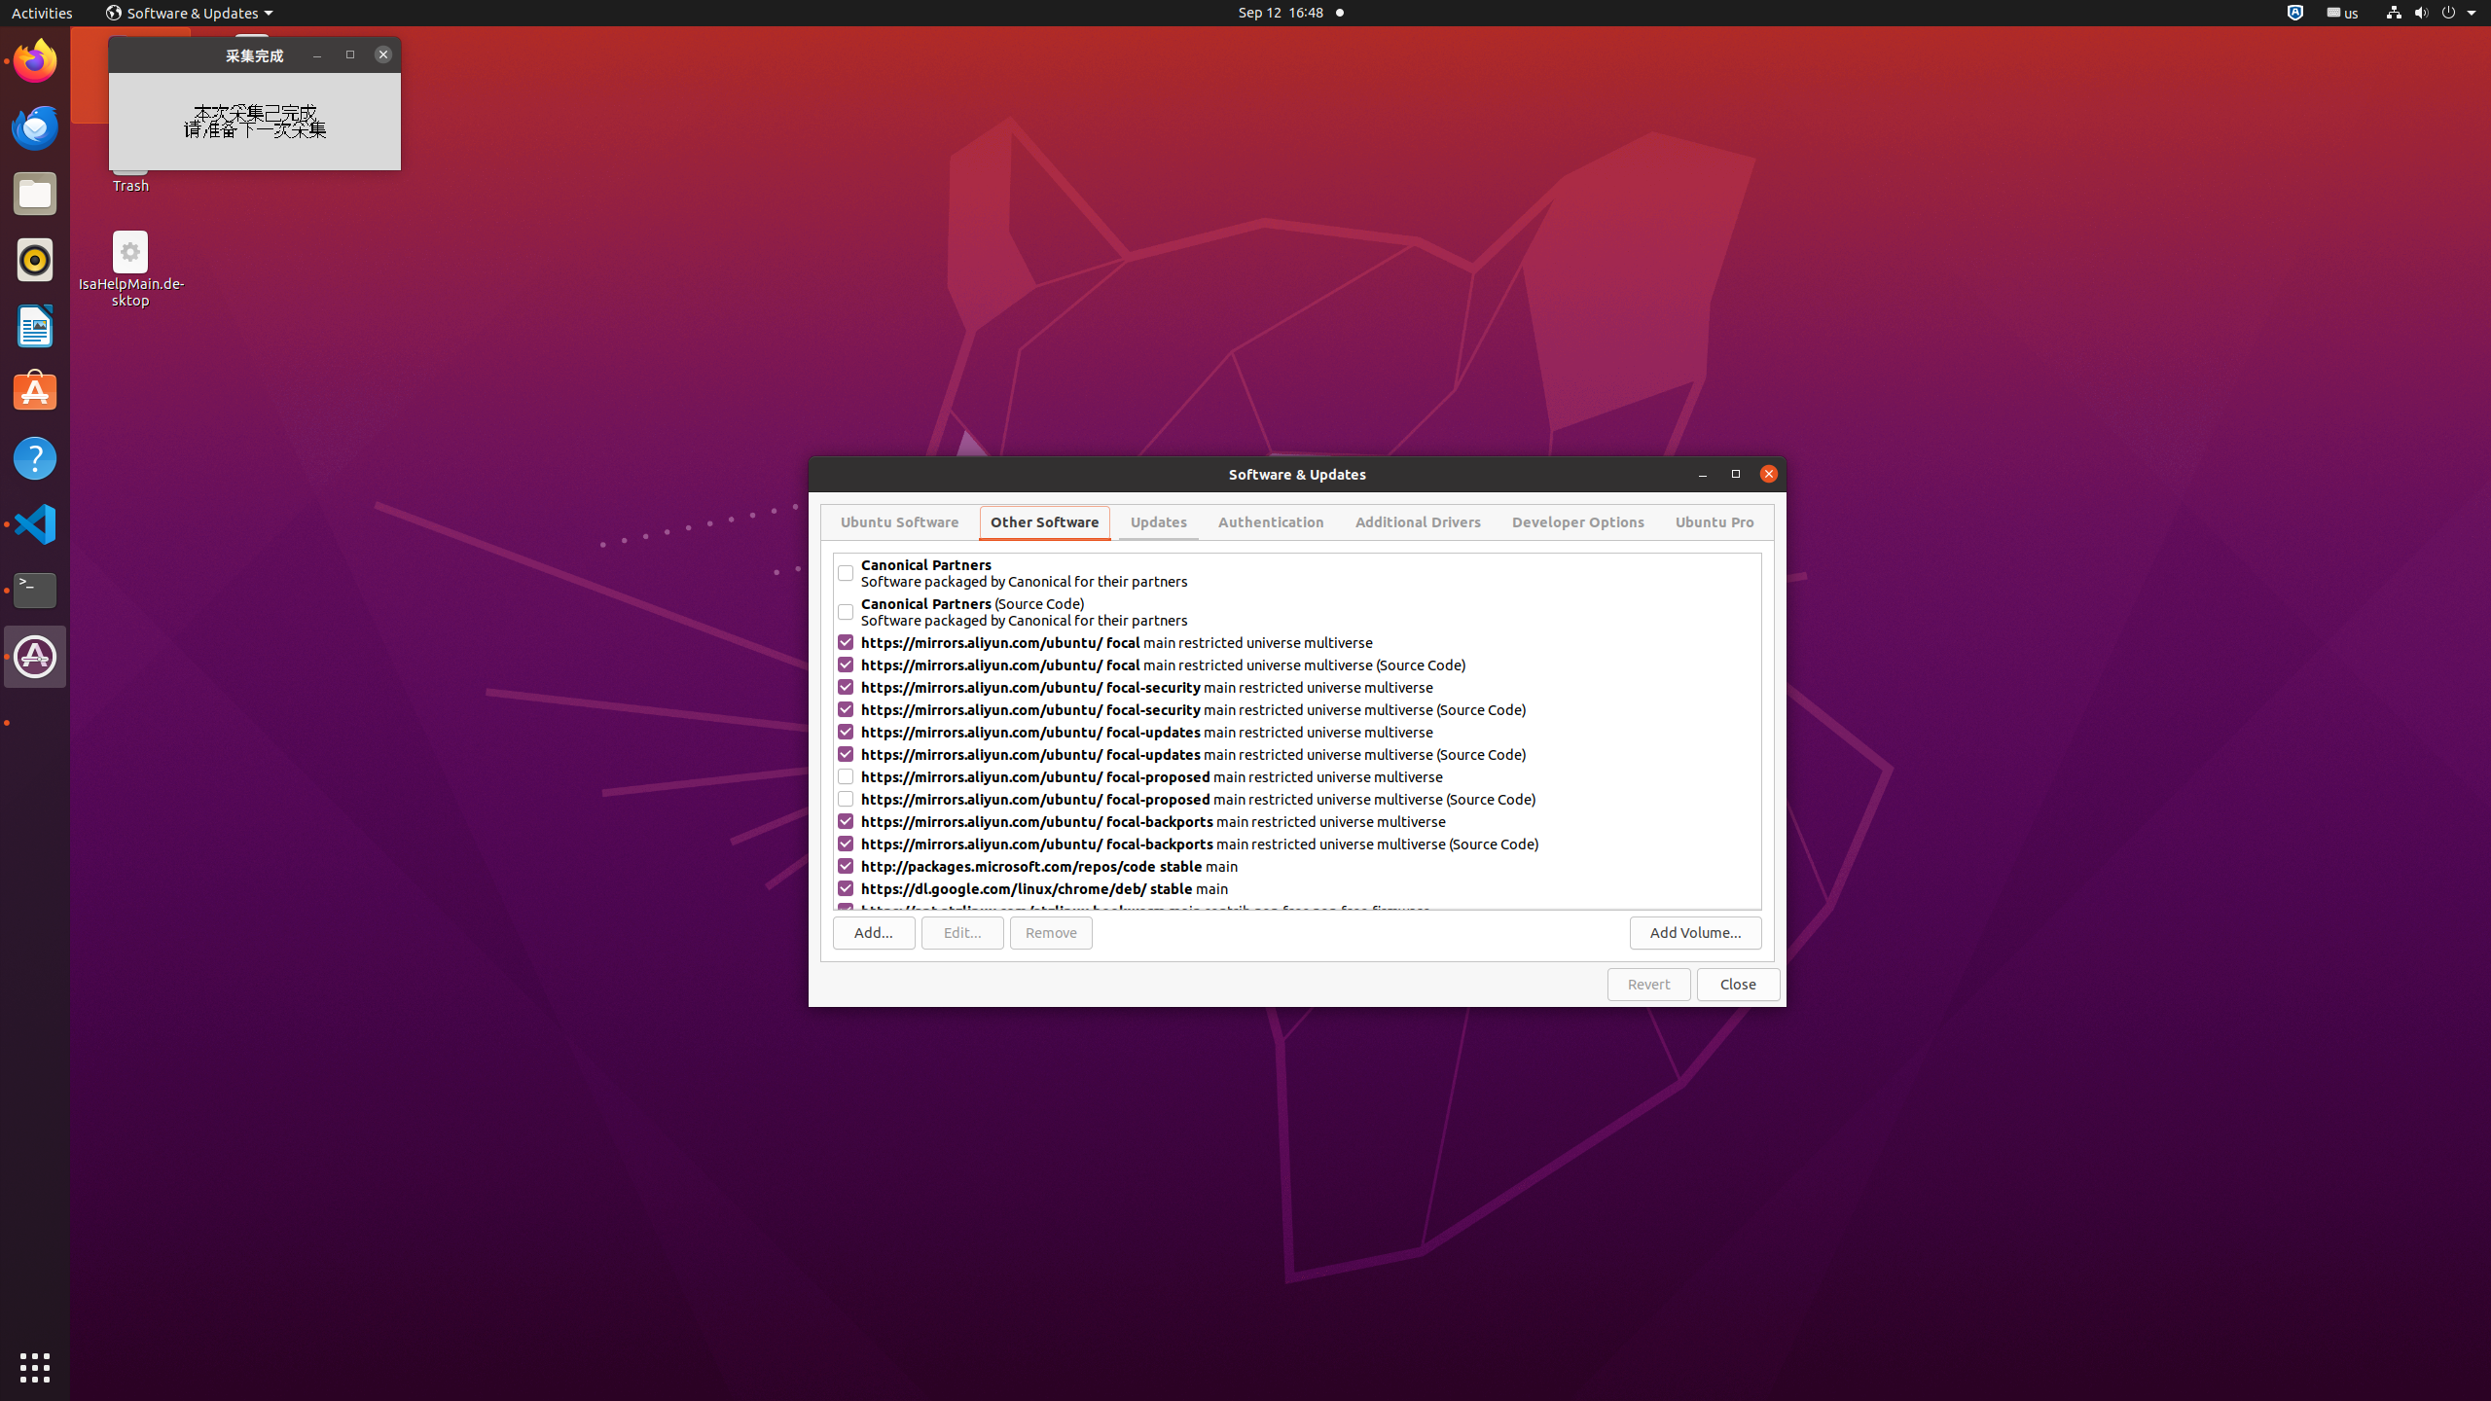 The width and height of the screenshot is (2491, 1401). Describe the element at coordinates (1310, 889) in the screenshot. I see `https://dl.google.com/linux/chrome/deb/ stable main` at that location.